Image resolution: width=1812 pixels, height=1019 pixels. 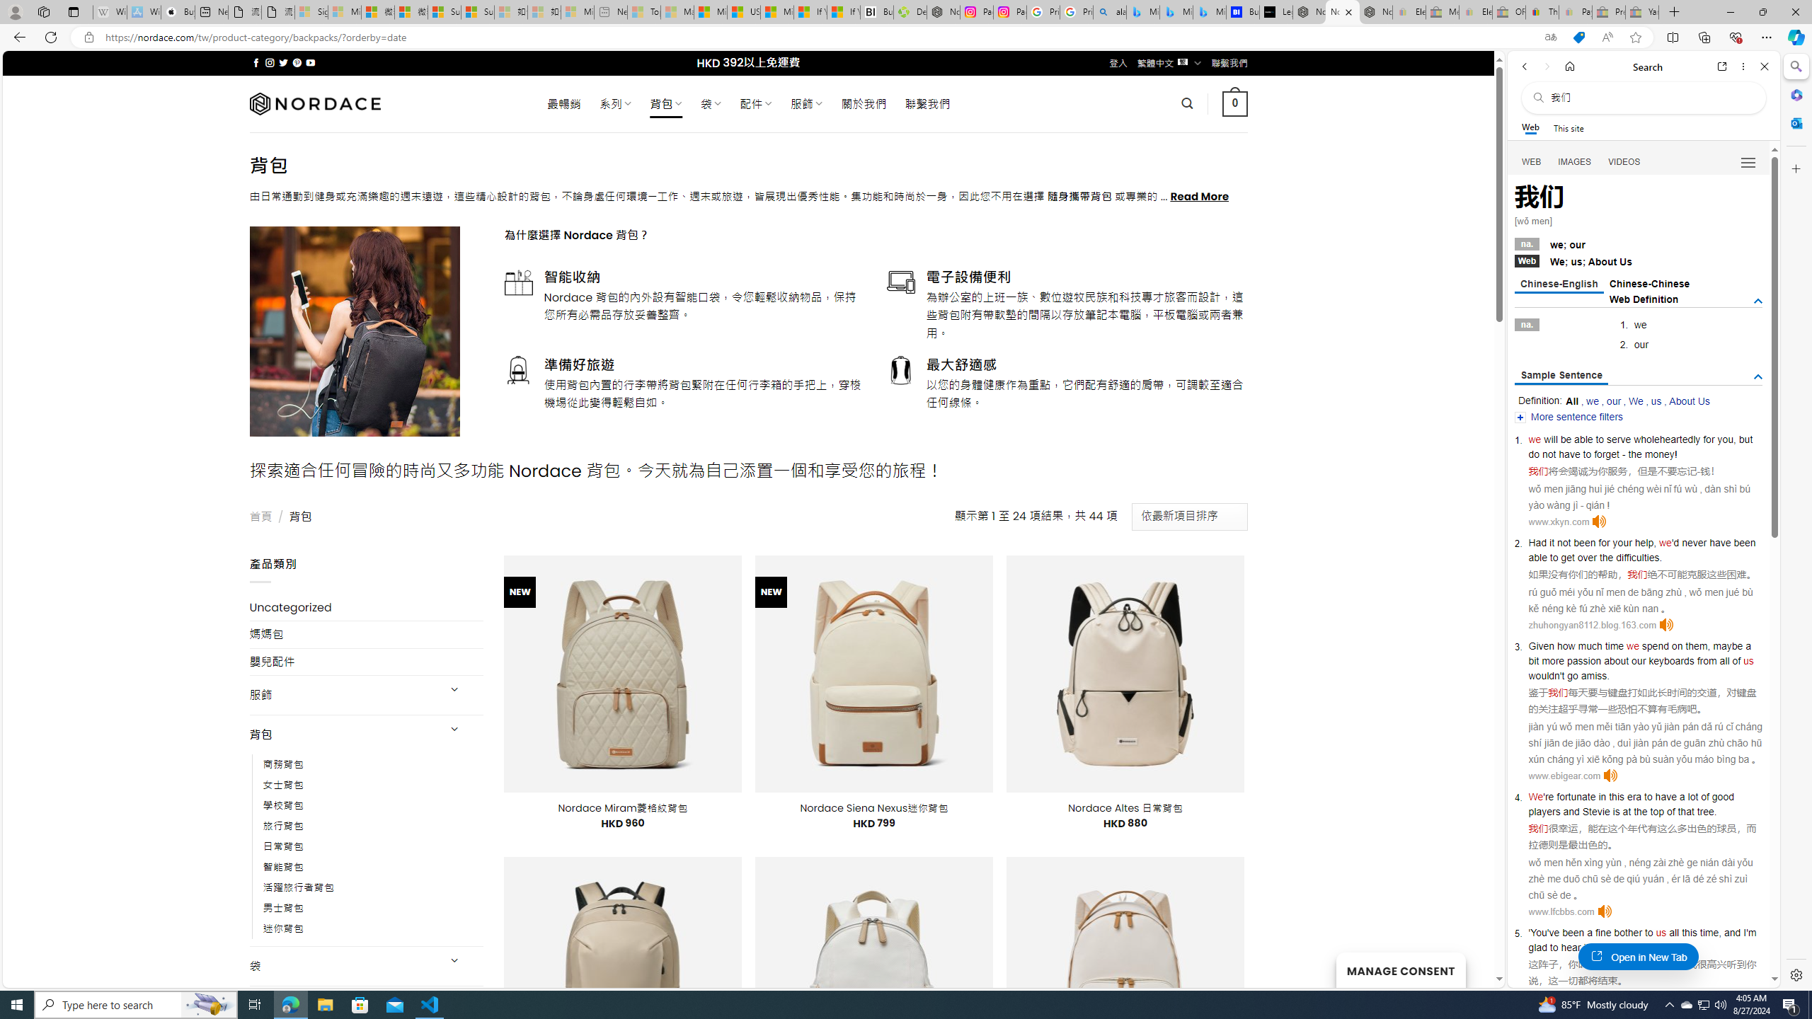 I want to click on Microsoft account | Account Checkup - Sleeping, so click(x=577, y=12).